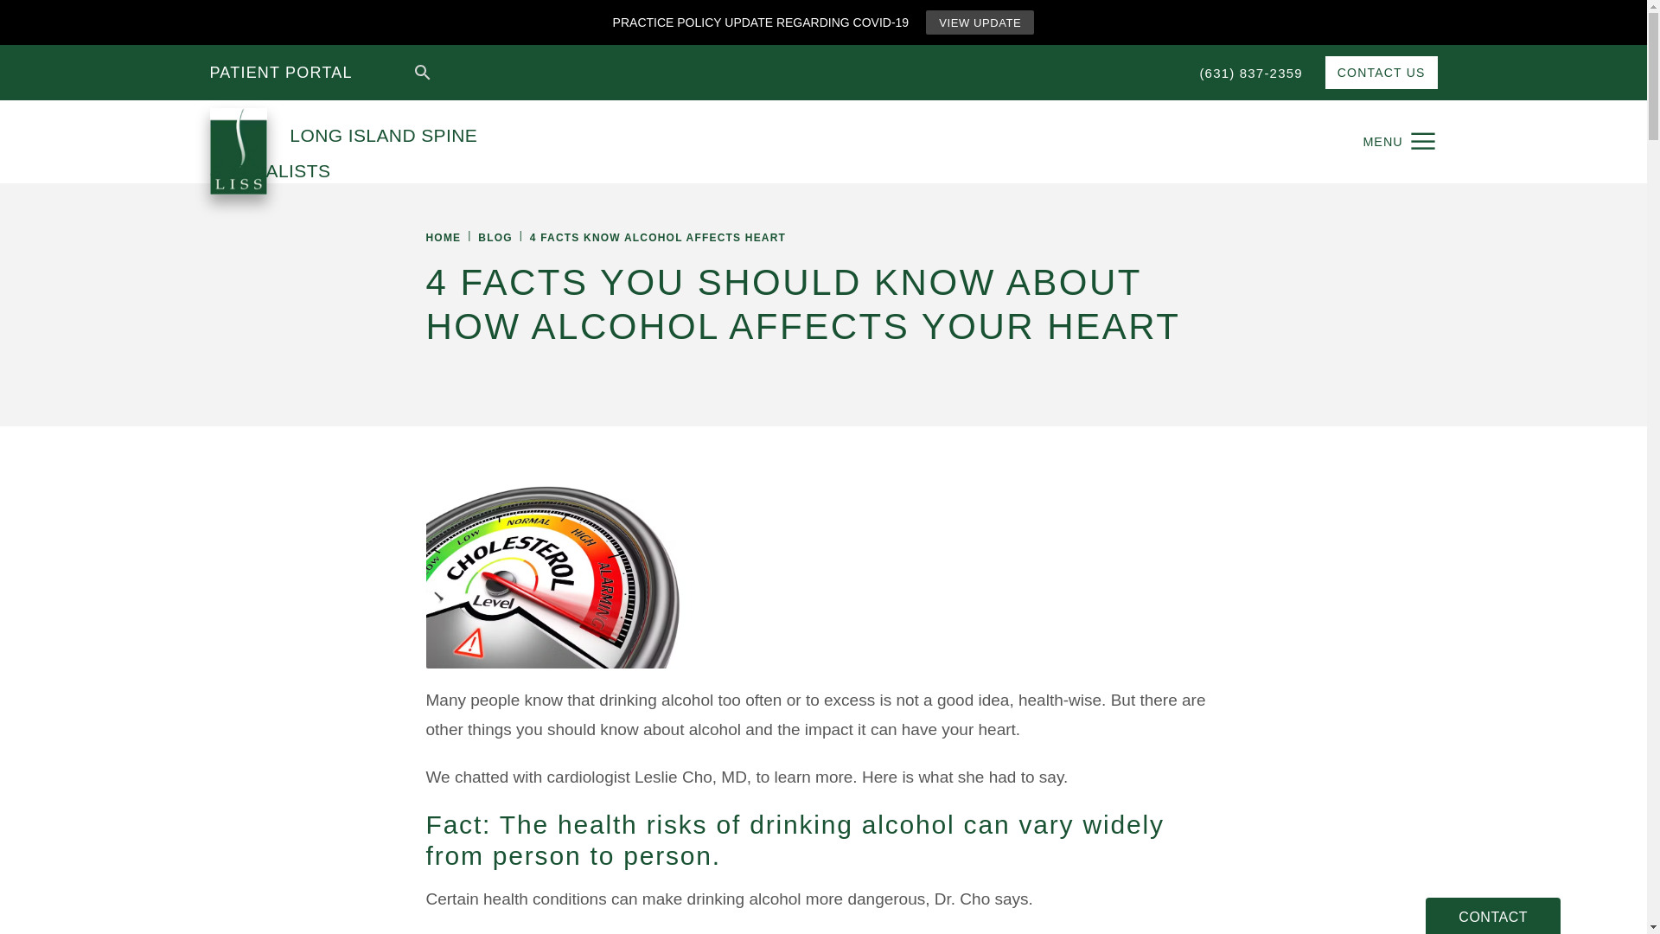 This screenshot has height=934, width=1660. I want to click on PATIENT PORTAL, so click(280, 71).